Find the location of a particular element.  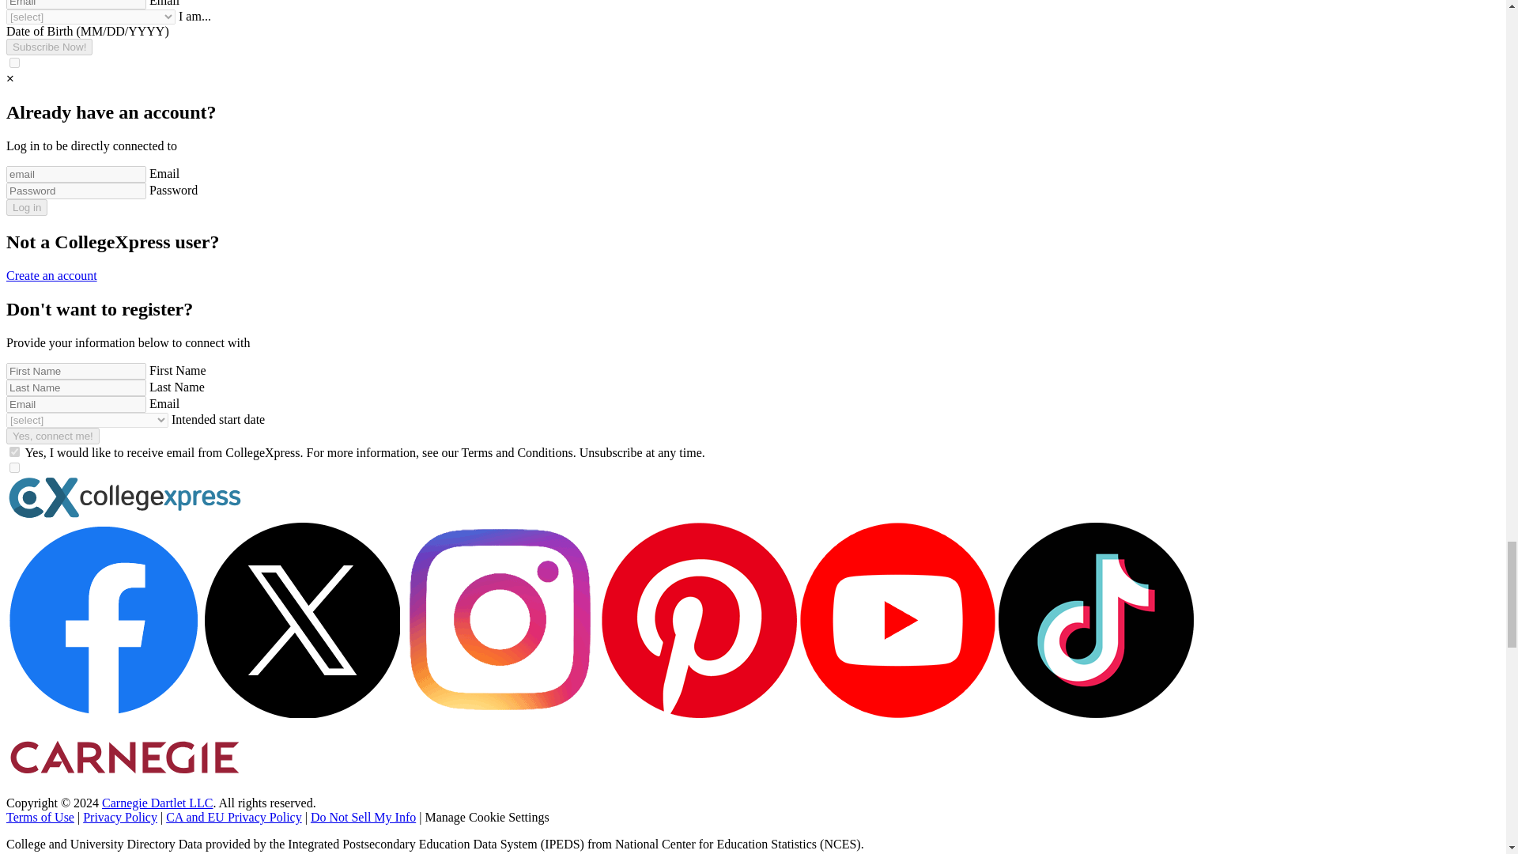

1 is located at coordinates (14, 63).